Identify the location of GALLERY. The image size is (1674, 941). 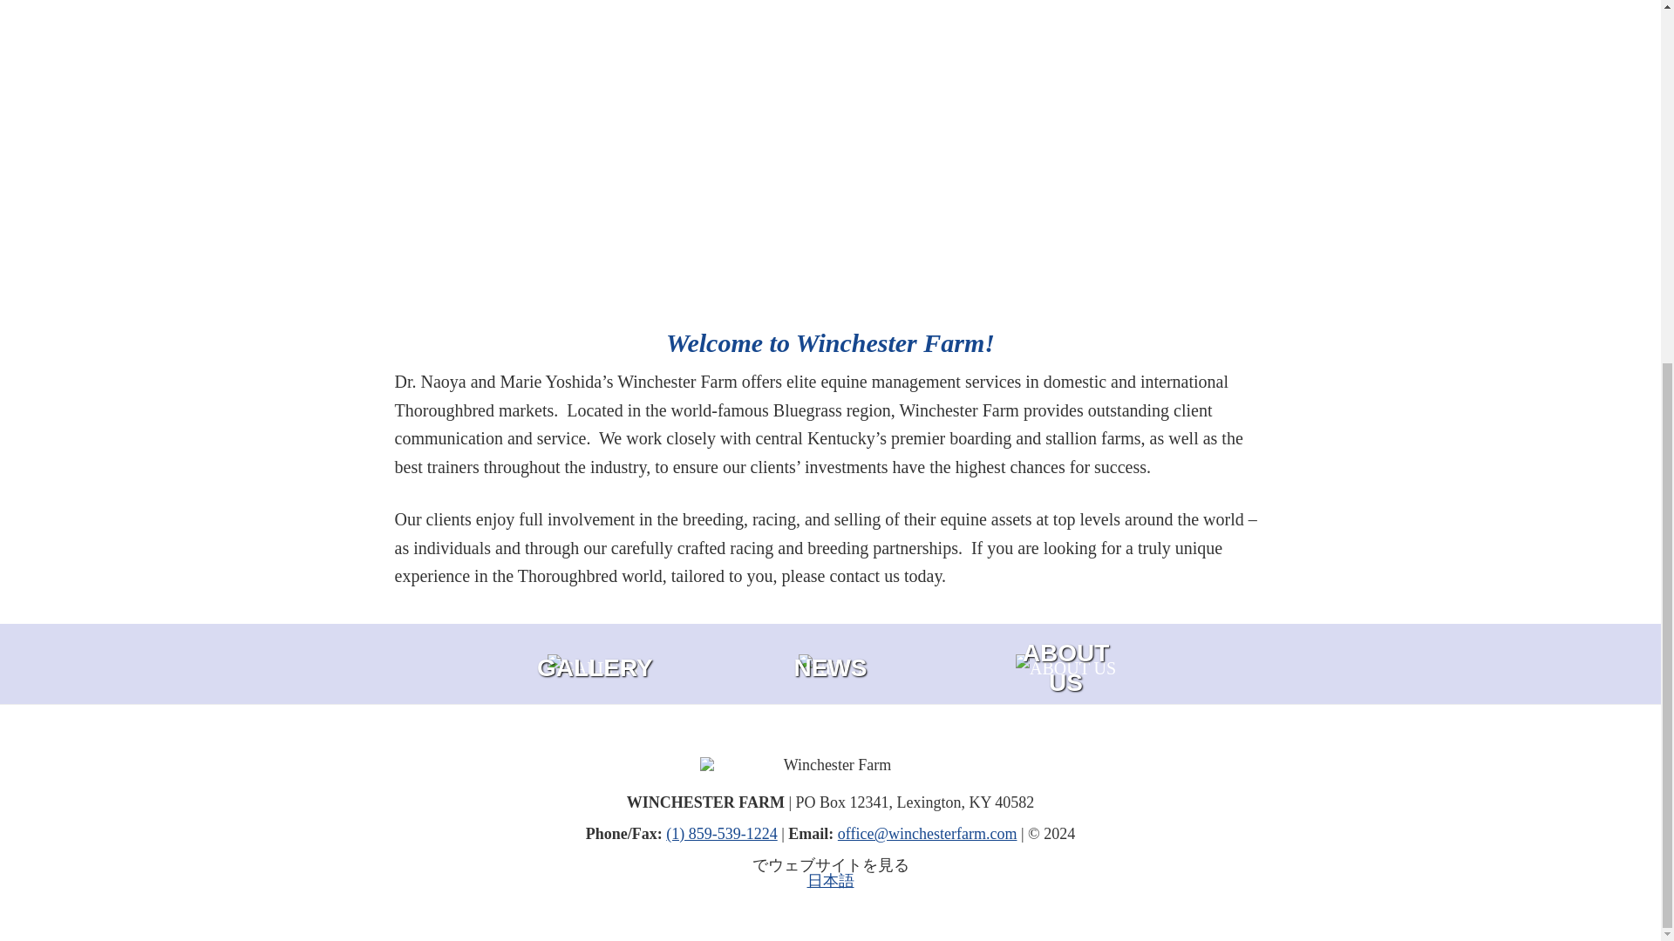
(595, 667).